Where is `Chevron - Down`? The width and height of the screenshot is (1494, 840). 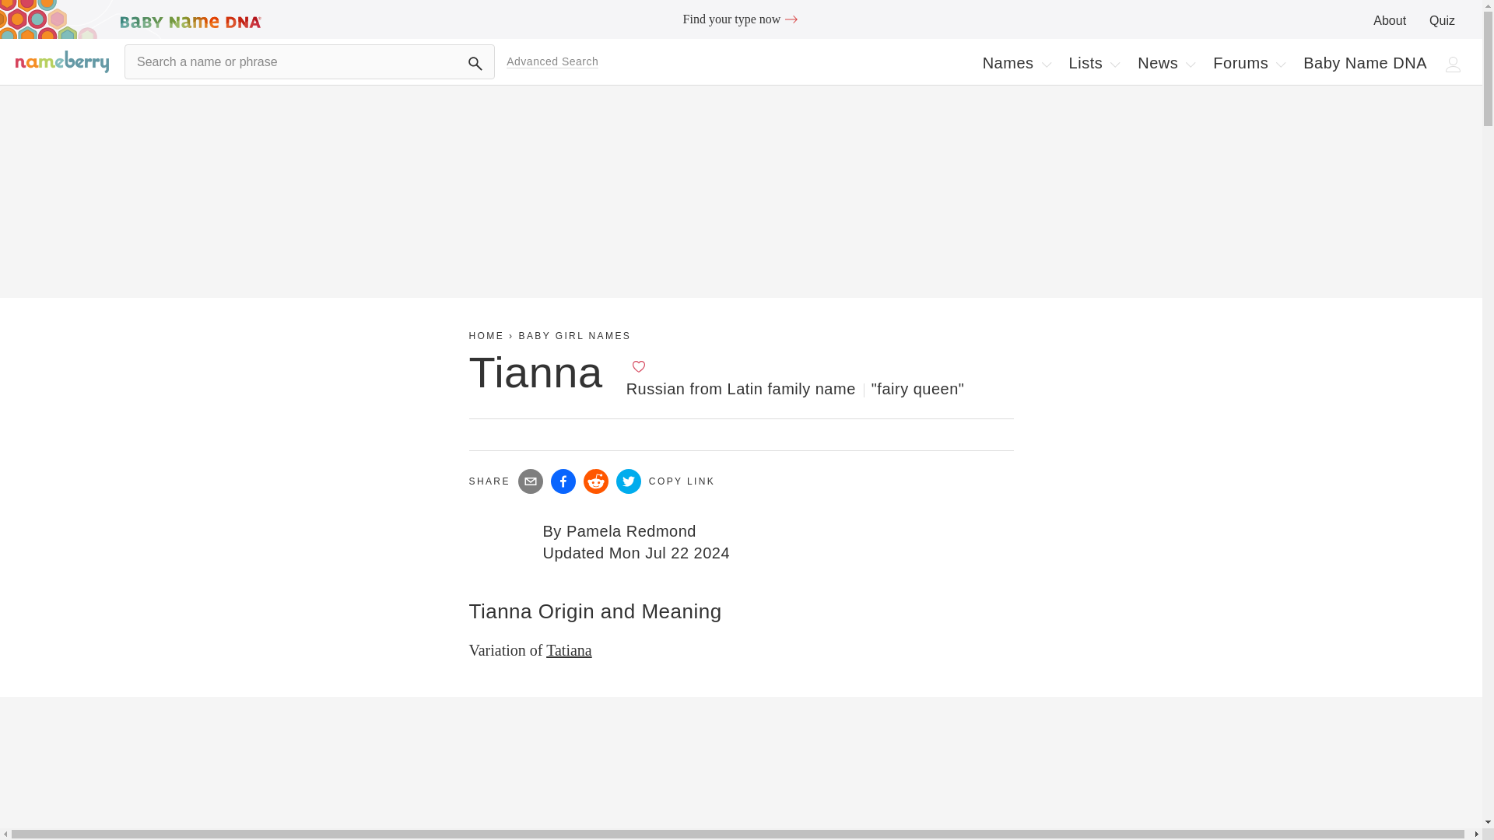
Chevron - Down is located at coordinates (1016, 63).